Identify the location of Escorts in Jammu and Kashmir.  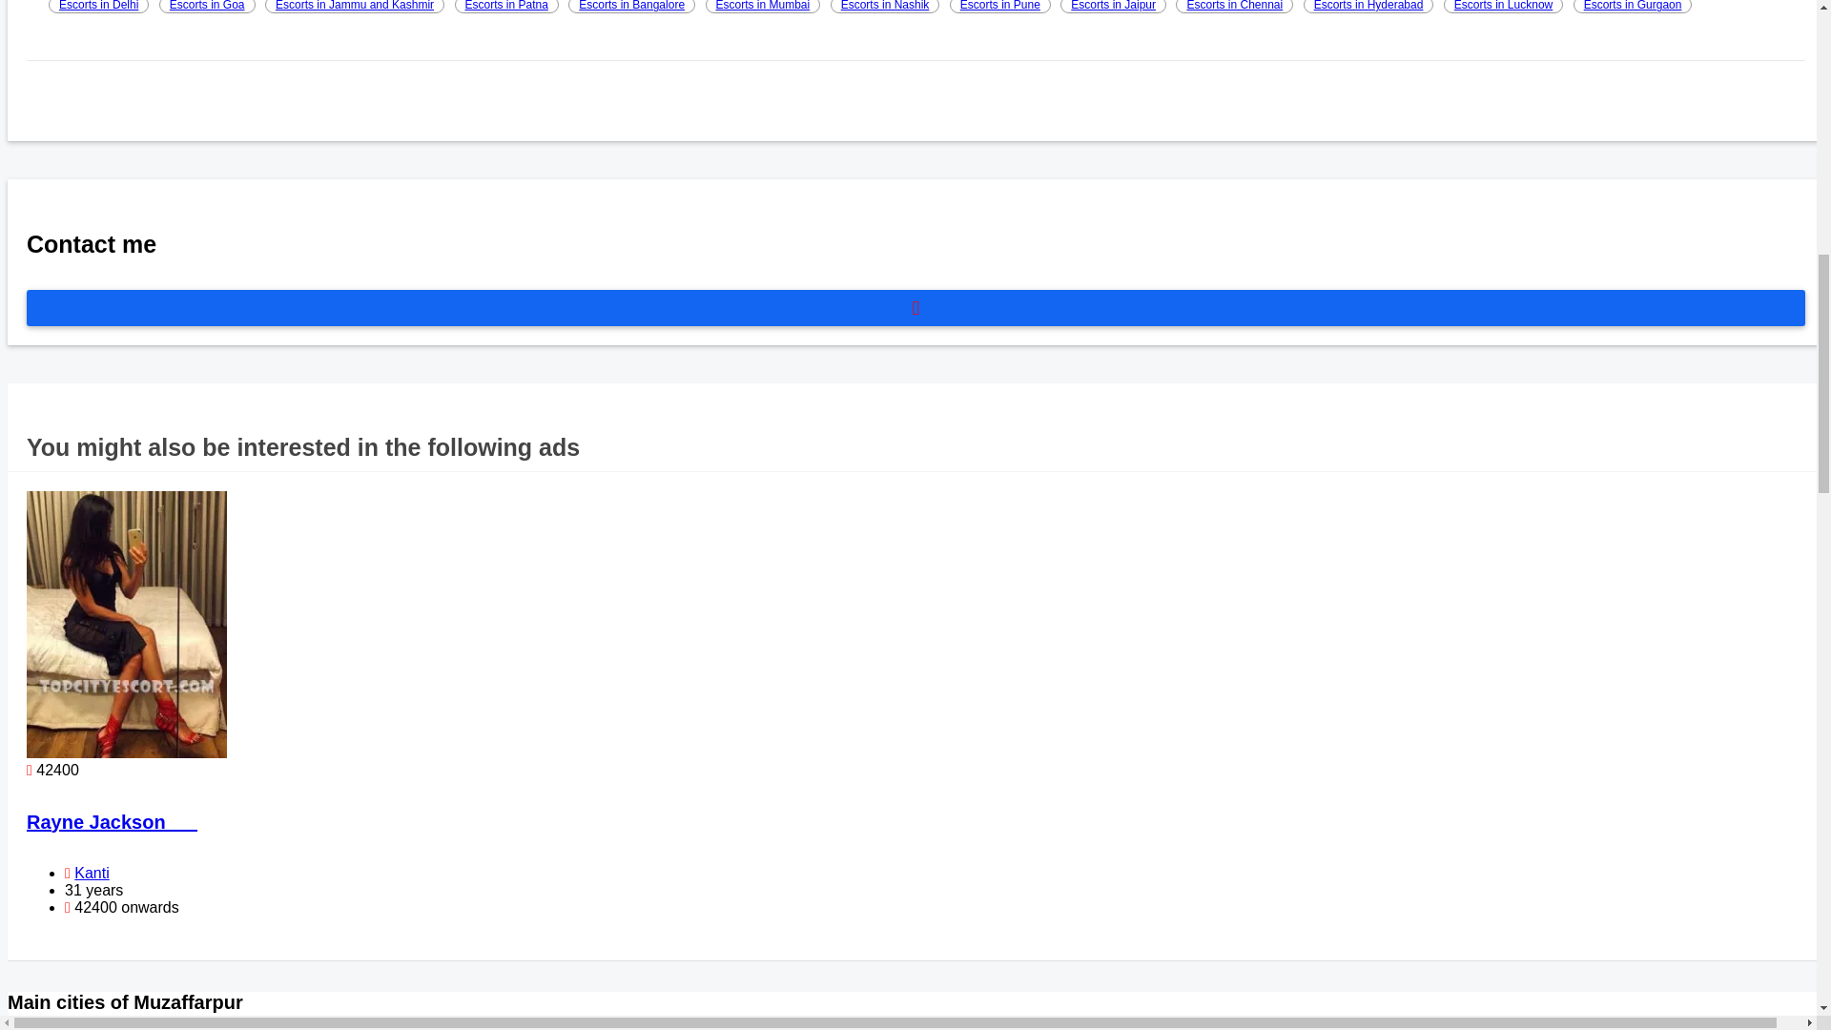
(355, 7).